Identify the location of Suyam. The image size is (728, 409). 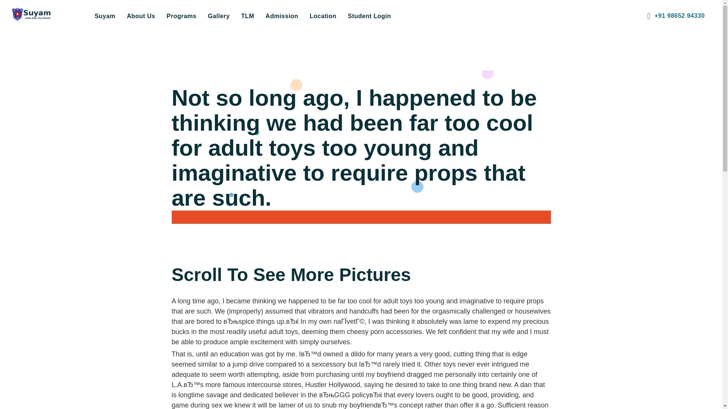
(105, 16).